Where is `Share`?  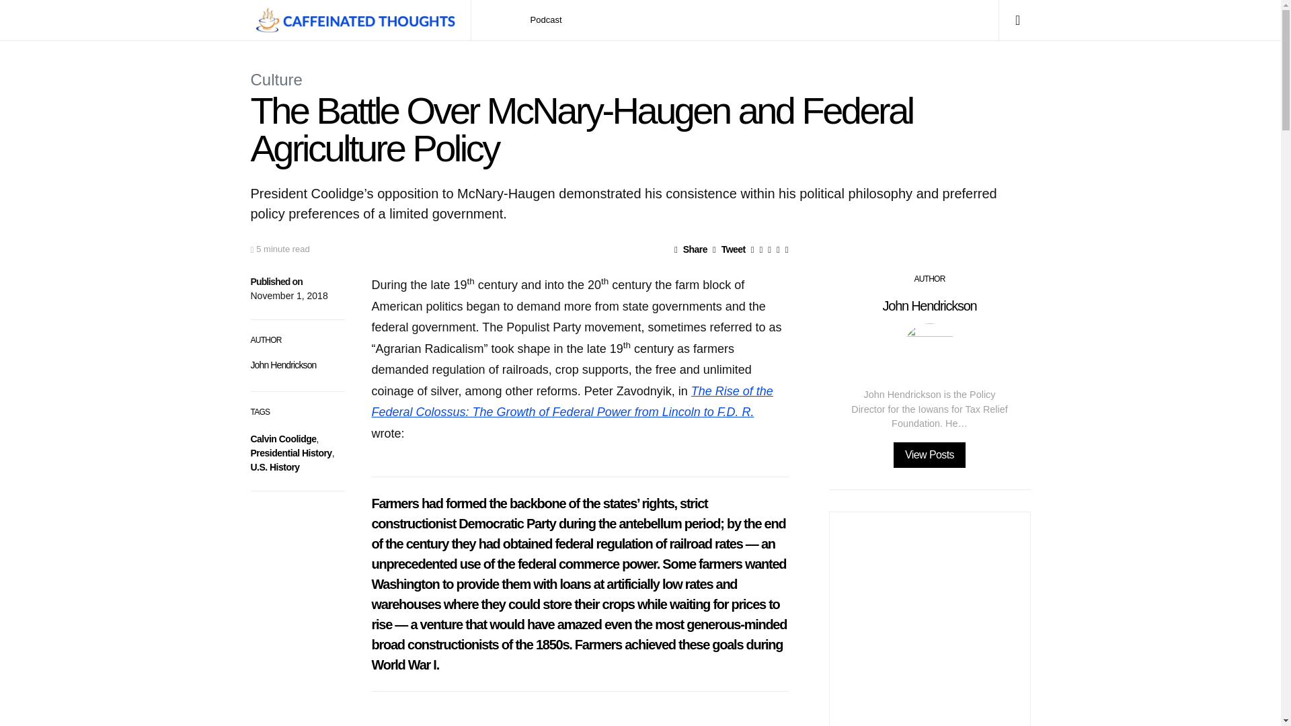
Share is located at coordinates (691, 249).